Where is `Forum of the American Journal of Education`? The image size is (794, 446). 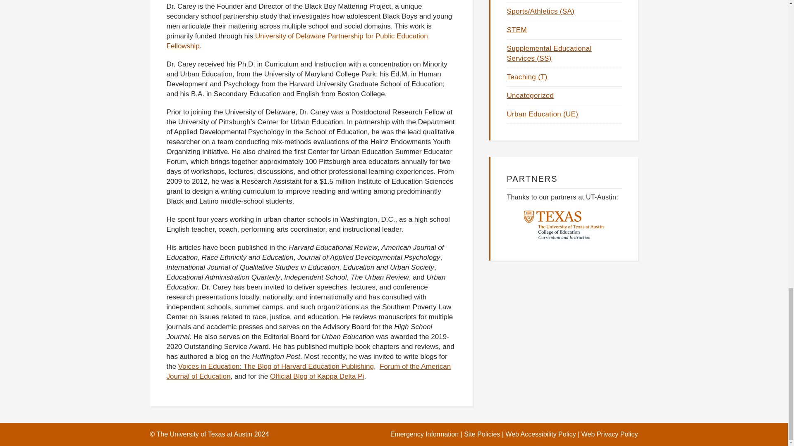
Forum of the American Journal of Education is located at coordinates (309, 372).